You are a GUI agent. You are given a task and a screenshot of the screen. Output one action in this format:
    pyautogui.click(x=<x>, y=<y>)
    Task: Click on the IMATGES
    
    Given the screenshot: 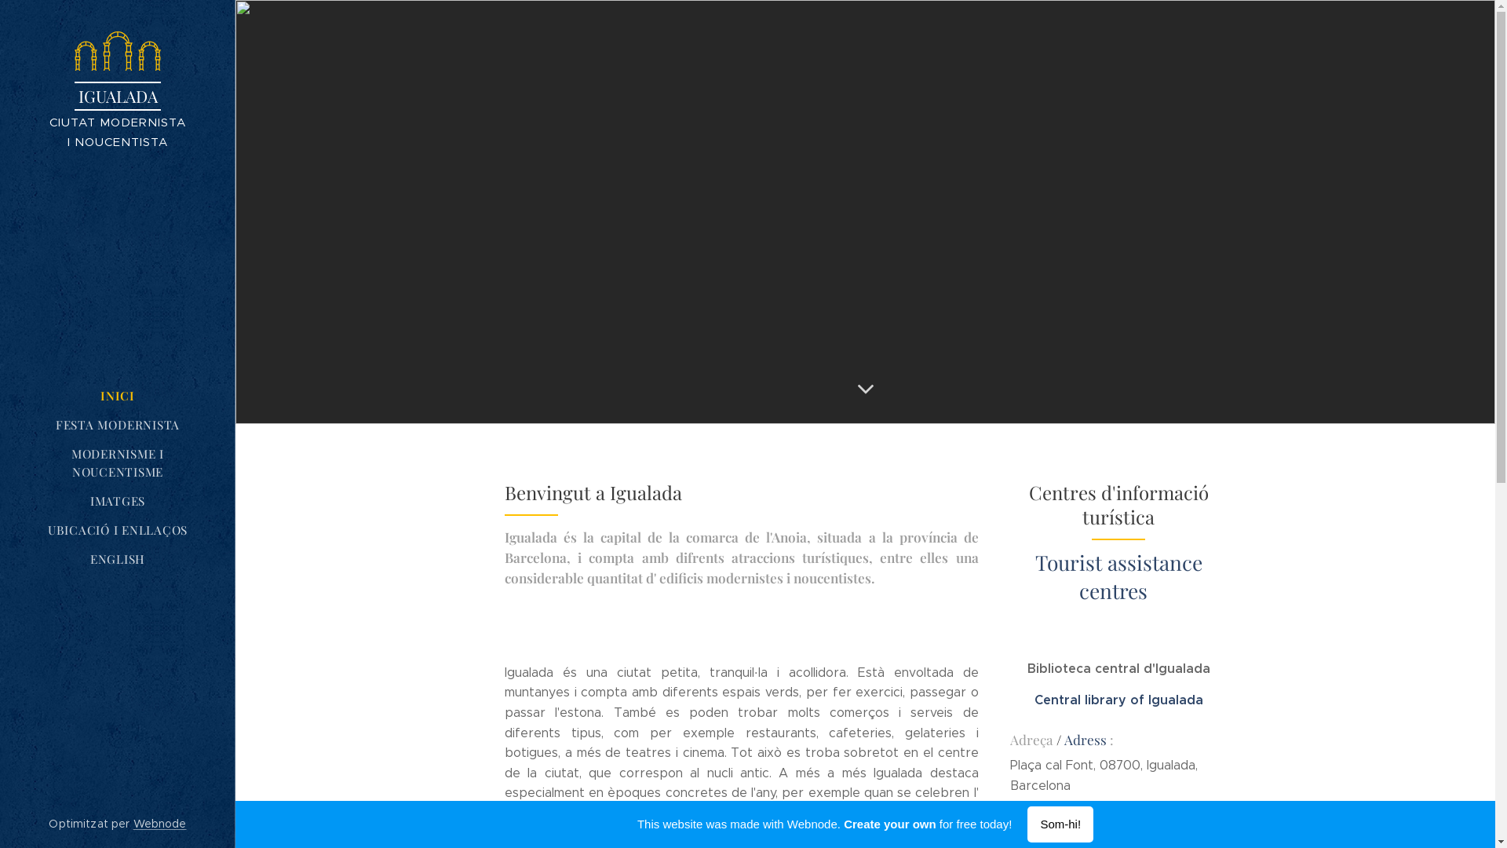 What is the action you would take?
    pyautogui.click(x=118, y=501)
    